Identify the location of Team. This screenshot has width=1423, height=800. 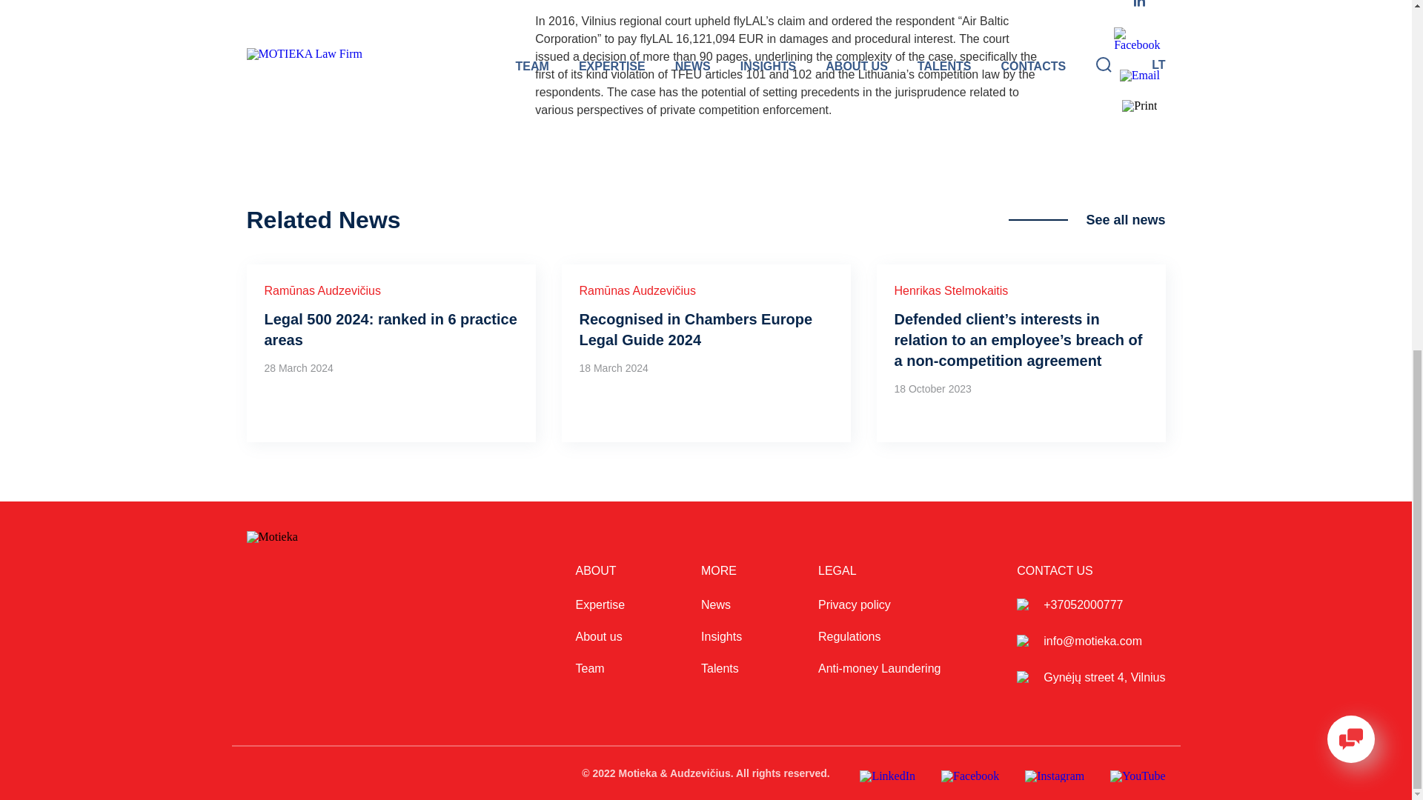
(588, 668).